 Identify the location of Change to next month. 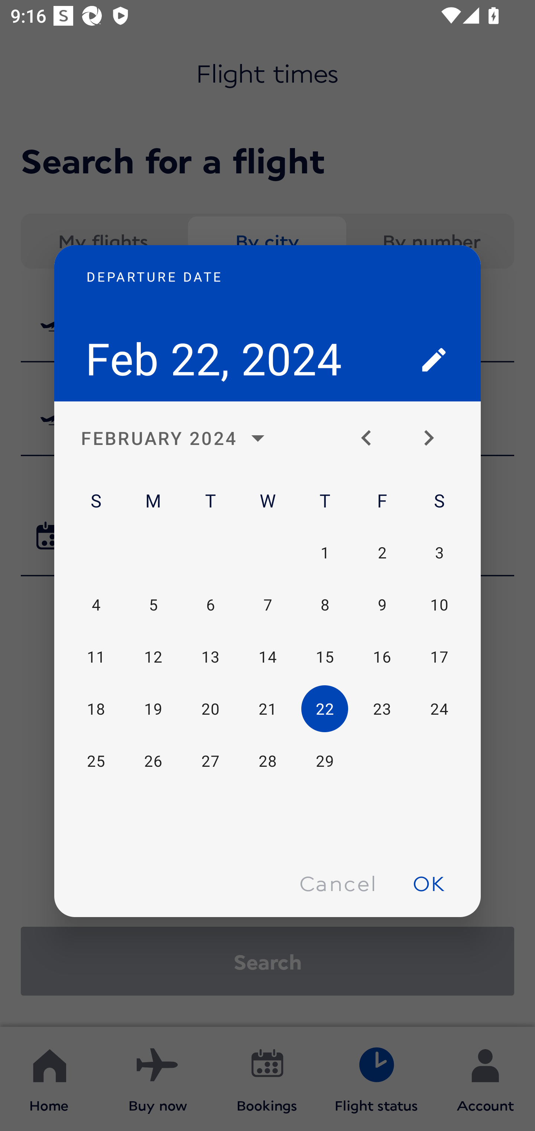
(434, 438).